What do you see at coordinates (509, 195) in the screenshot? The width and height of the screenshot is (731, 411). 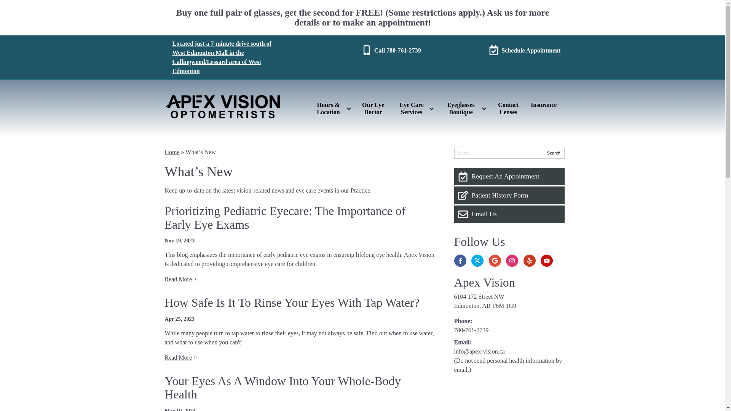 I see `Patient History Form` at bounding box center [509, 195].